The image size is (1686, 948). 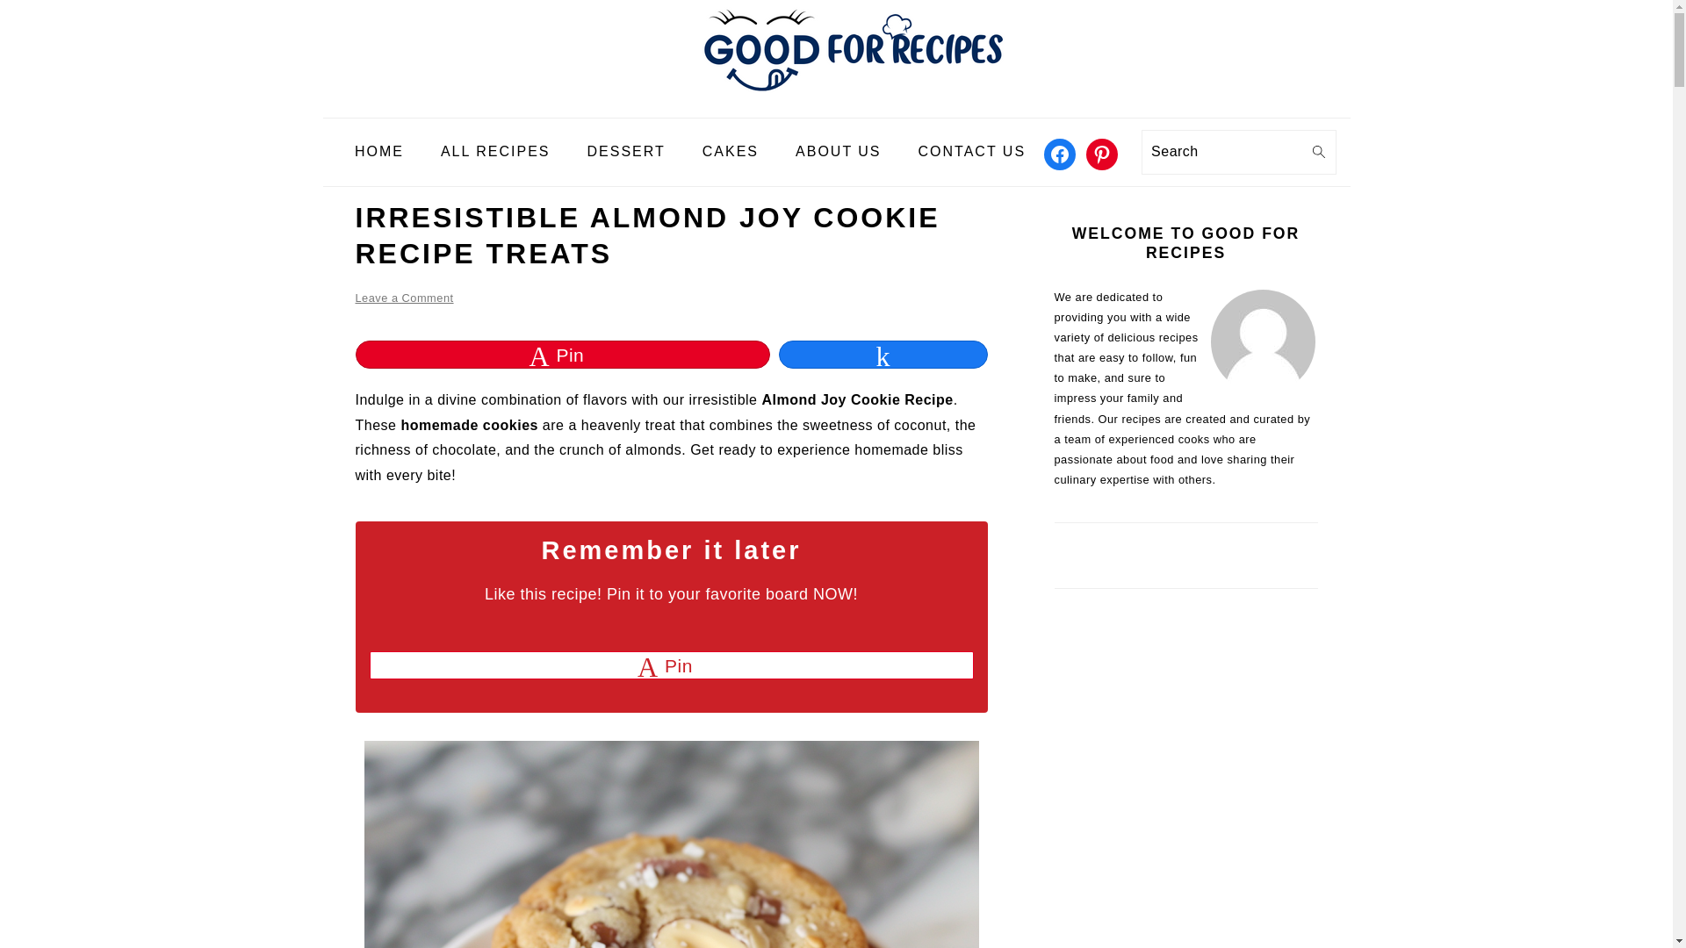 What do you see at coordinates (379, 152) in the screenshot?
I see `HOME` at bounding box center [379, 152].